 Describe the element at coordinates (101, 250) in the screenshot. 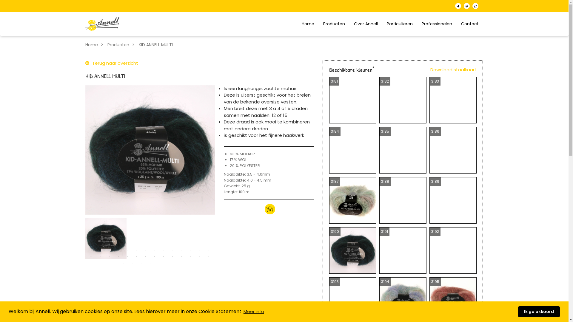

I see `2` at that location.